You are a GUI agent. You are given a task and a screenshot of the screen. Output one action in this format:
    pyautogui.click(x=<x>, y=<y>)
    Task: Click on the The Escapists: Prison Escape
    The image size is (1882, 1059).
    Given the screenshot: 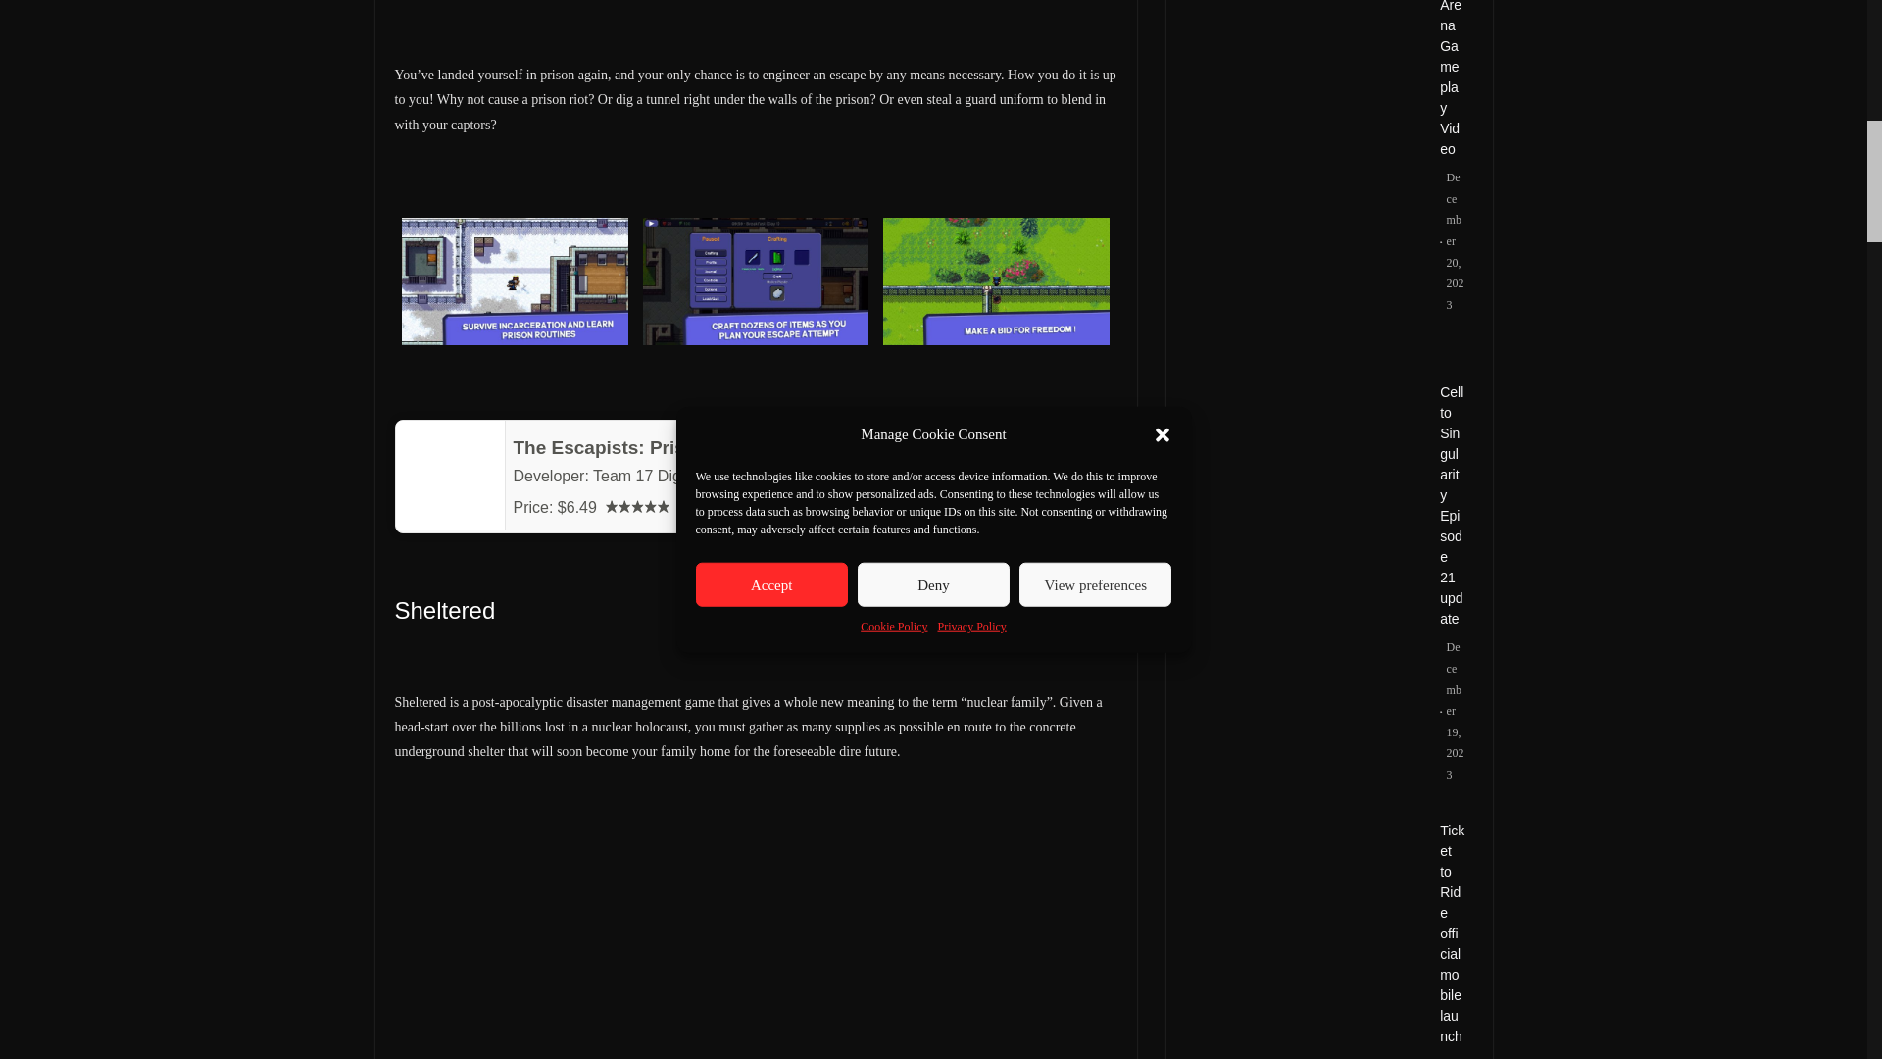 What is the action you would take?
    pyautogui.click(x=646, y=447)
    